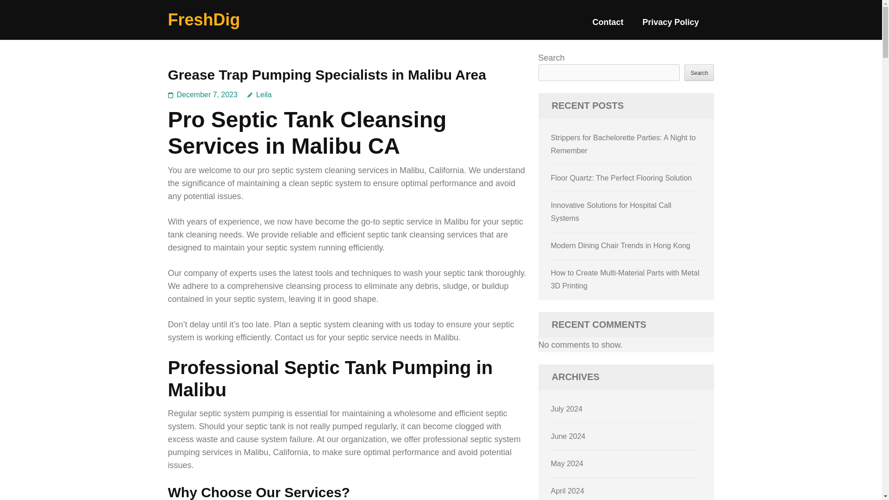  I want to click on April 2024, so click(568, 491).